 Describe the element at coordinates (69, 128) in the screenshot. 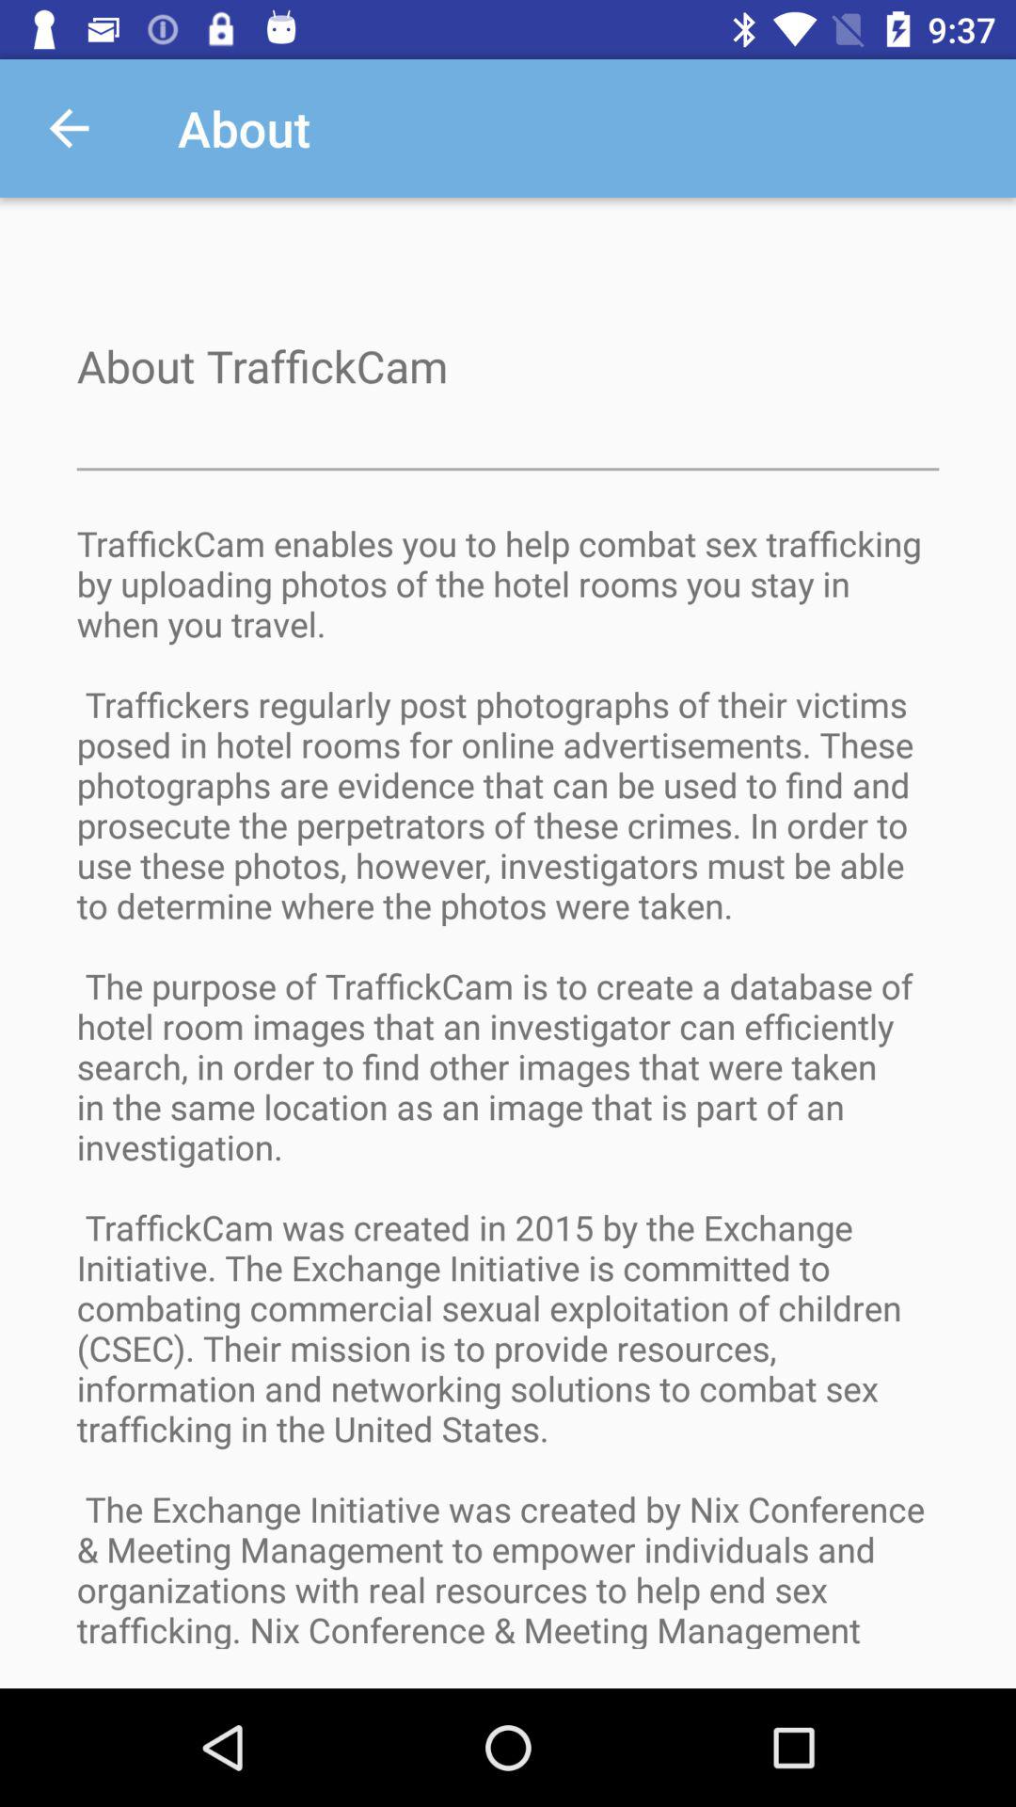

I see `turn off the icon to the left of about app` at that location.